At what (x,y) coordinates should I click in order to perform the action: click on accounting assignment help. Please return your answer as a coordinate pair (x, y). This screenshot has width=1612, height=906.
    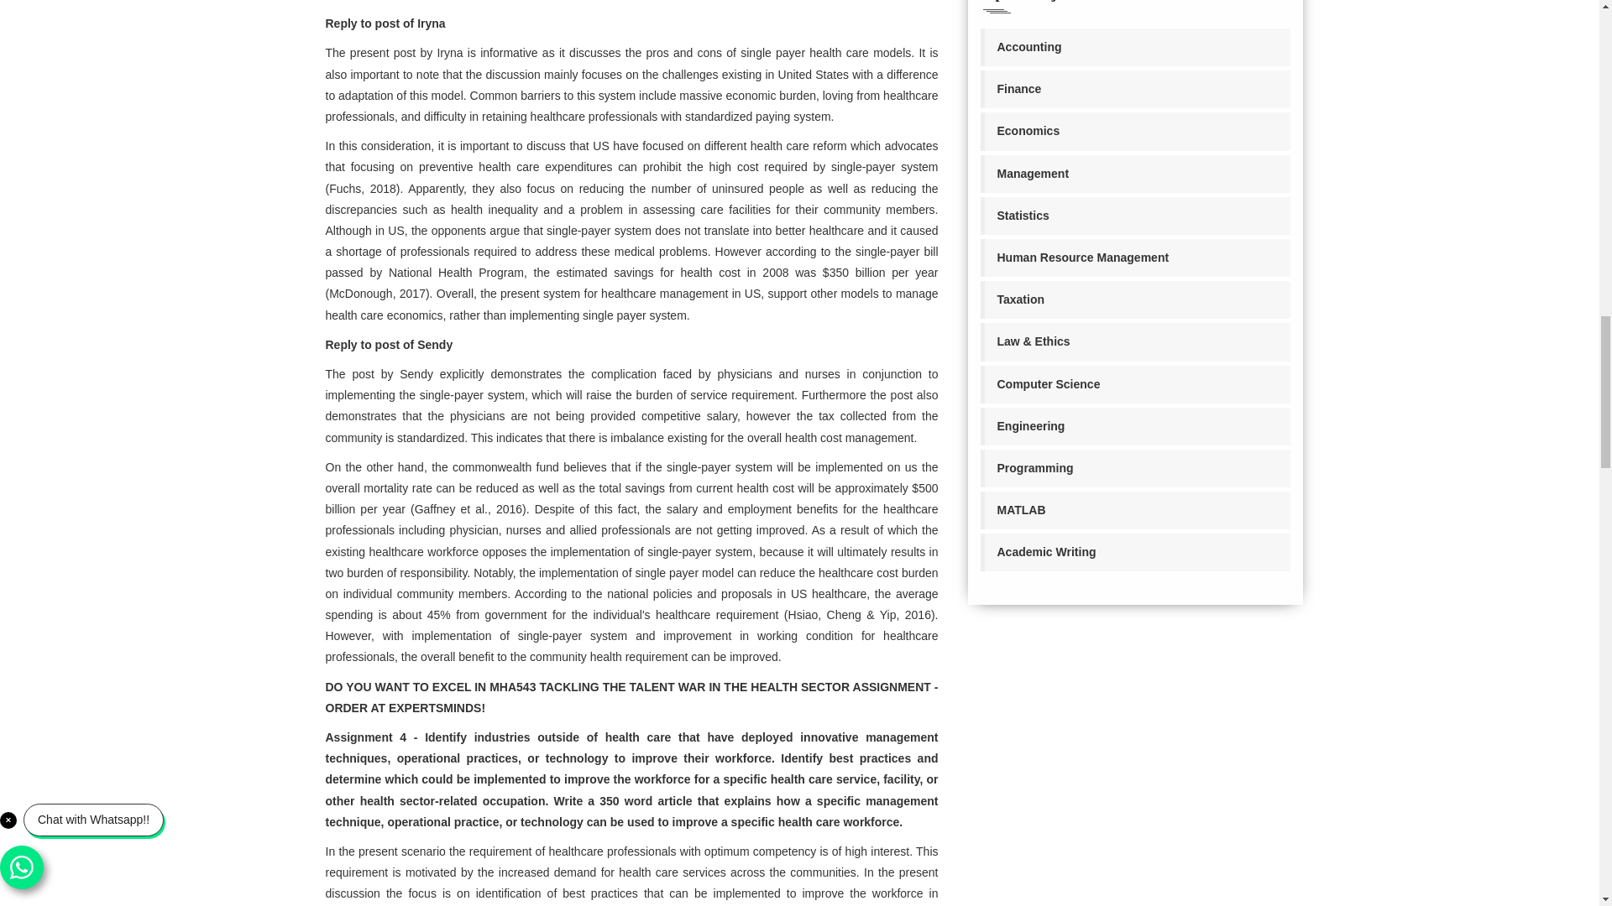
    Looking at the image, I should click on (1135, 47).